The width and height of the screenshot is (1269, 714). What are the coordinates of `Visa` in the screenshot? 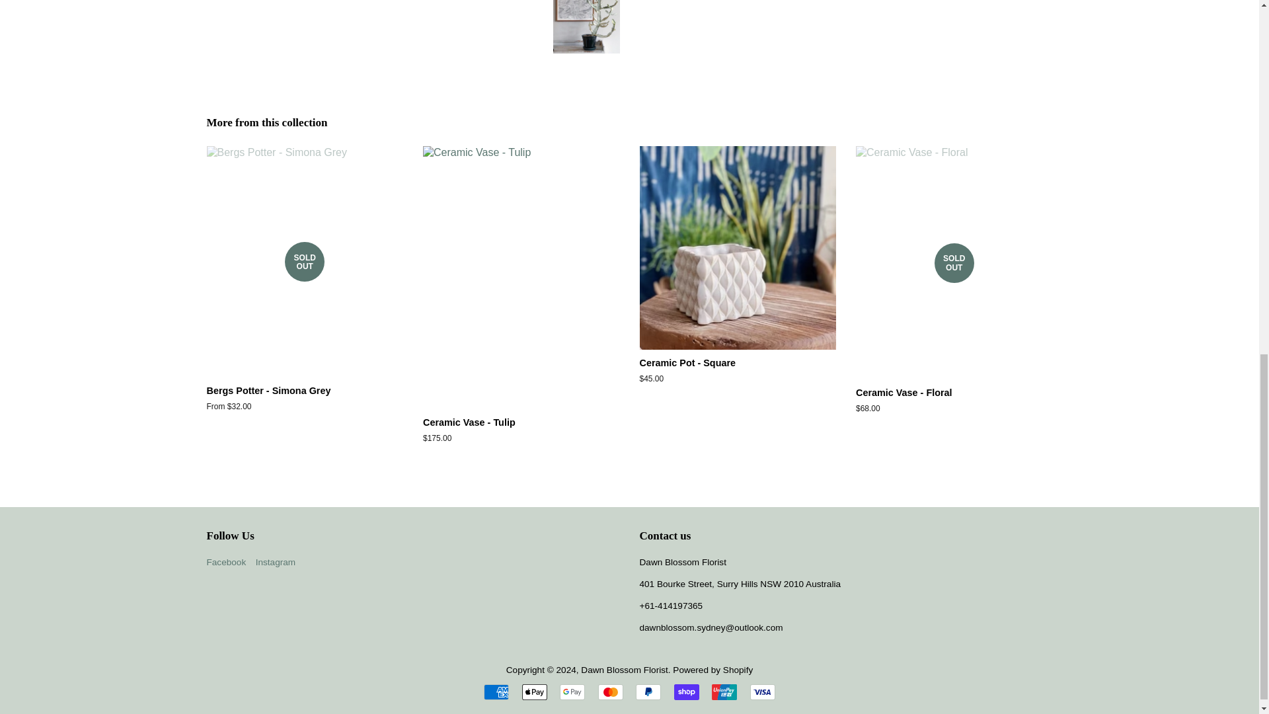 It's located at (763, 692).